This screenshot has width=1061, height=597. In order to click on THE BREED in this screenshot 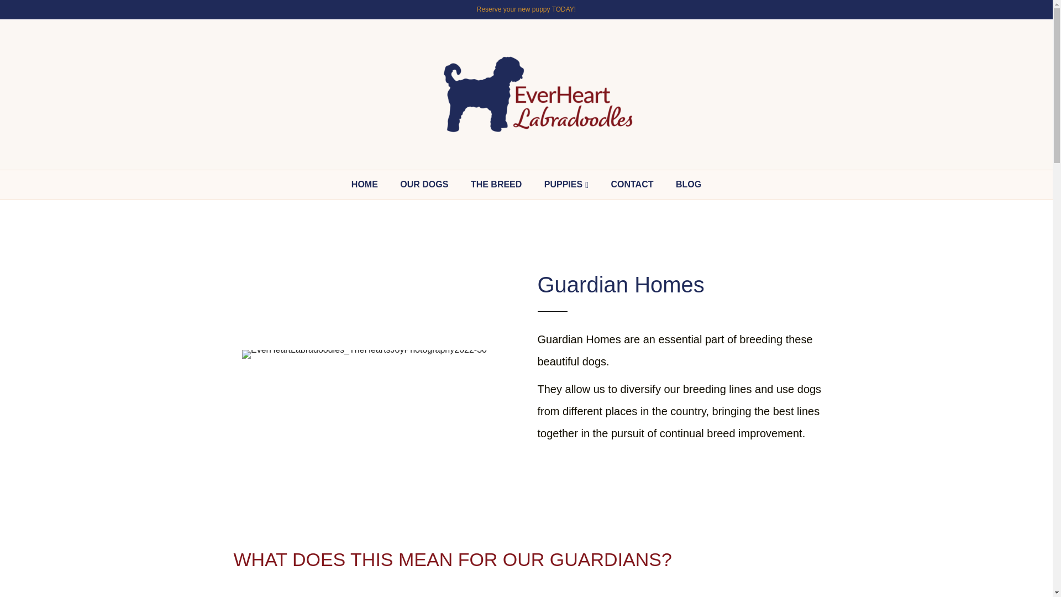, I will do `click(496, 184)`.